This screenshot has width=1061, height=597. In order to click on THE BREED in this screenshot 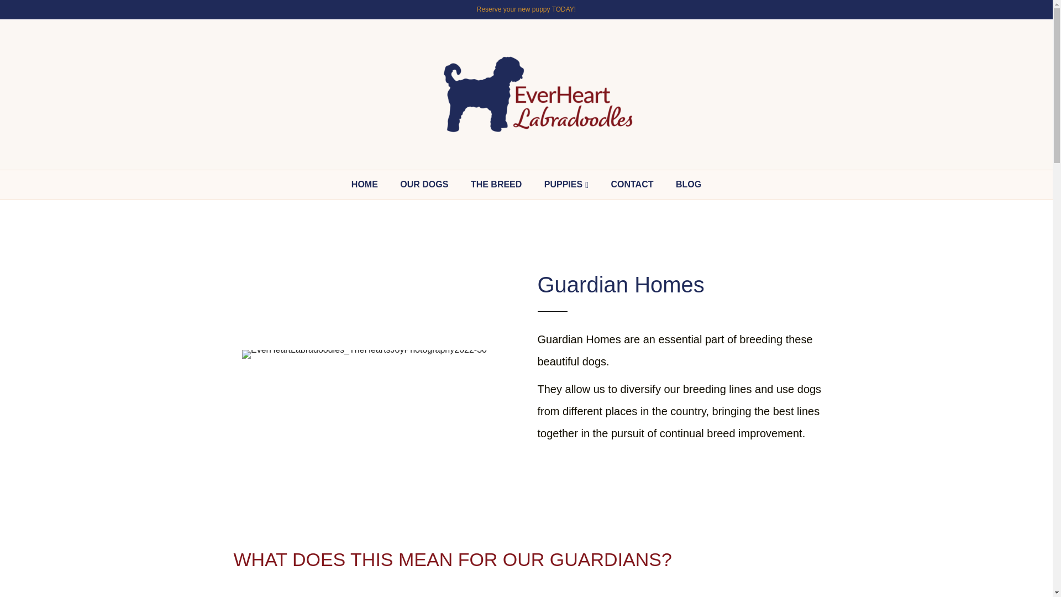, I will do `click(496, 184)`.